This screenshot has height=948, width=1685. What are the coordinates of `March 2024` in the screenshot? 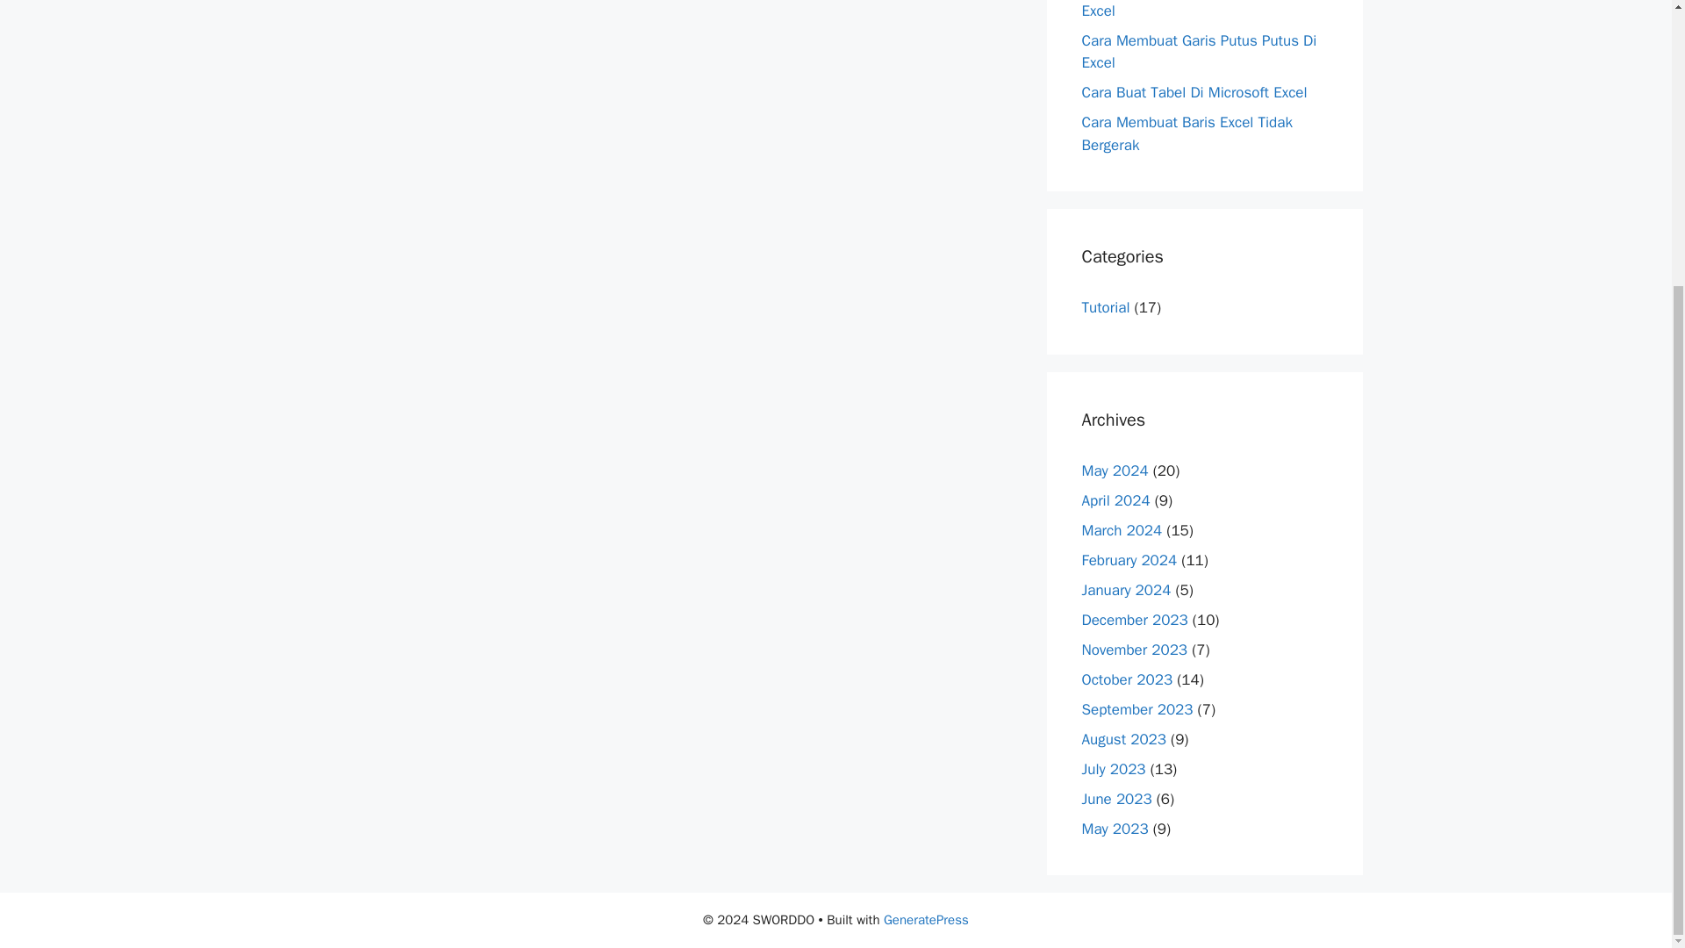 It's located at (1122, 529).